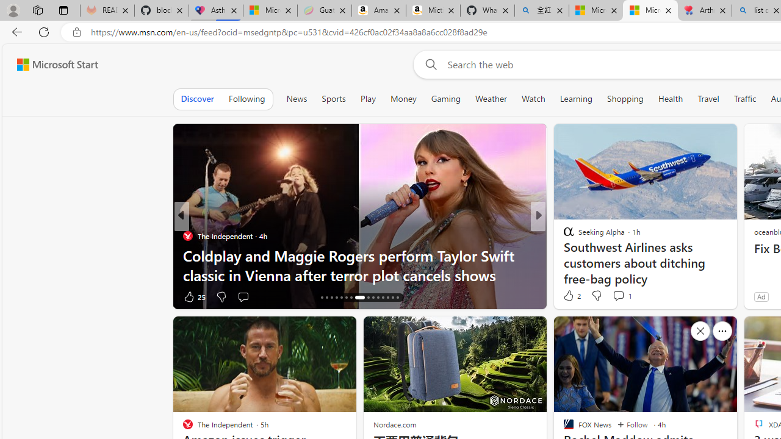 This screenshot has width=781, height=439. What do you see at coordinates (622, 296) in the screenshot?
I see `View comments 7 Comment` at bounding box center [622, 296].